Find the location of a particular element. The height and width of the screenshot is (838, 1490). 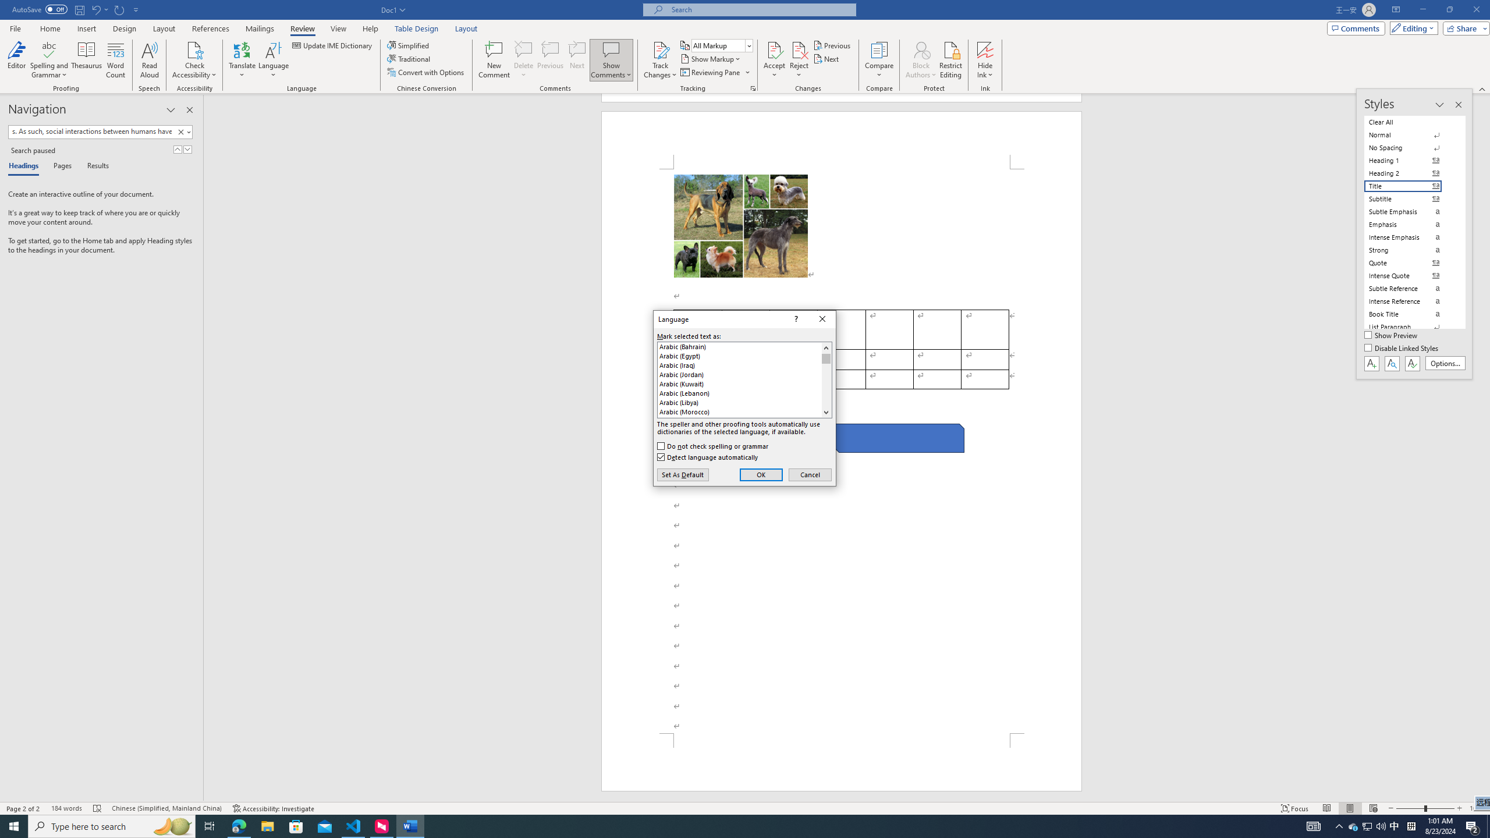

Language is located at coordinates (274, 60).